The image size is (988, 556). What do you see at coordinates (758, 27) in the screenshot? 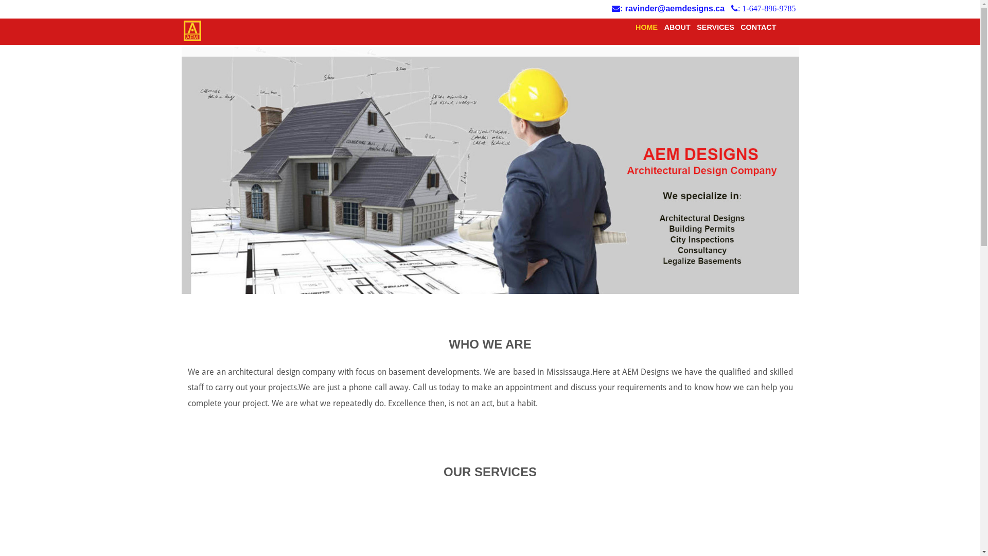
I see `CONTACT` at bounding box center [758, 27].